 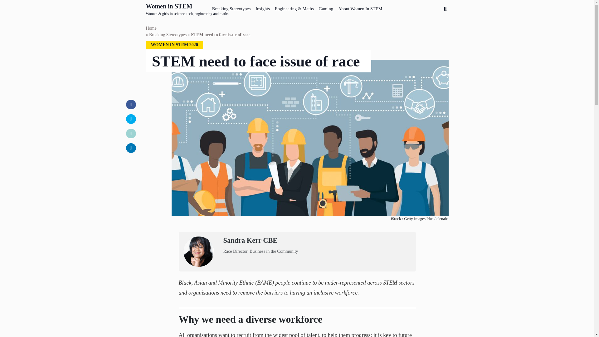 I want to click on About Women In STEM, so click(x=360, y=7).